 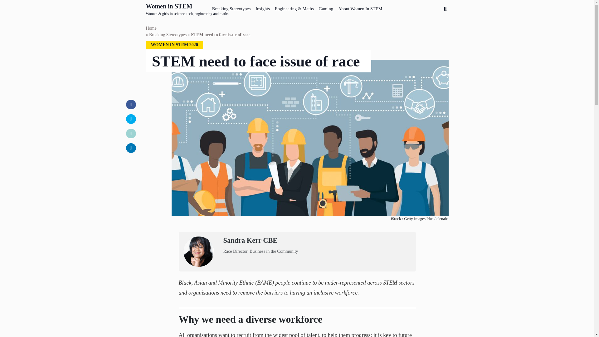 I want to click on About Women In STEM, so click(x=360, y=7).